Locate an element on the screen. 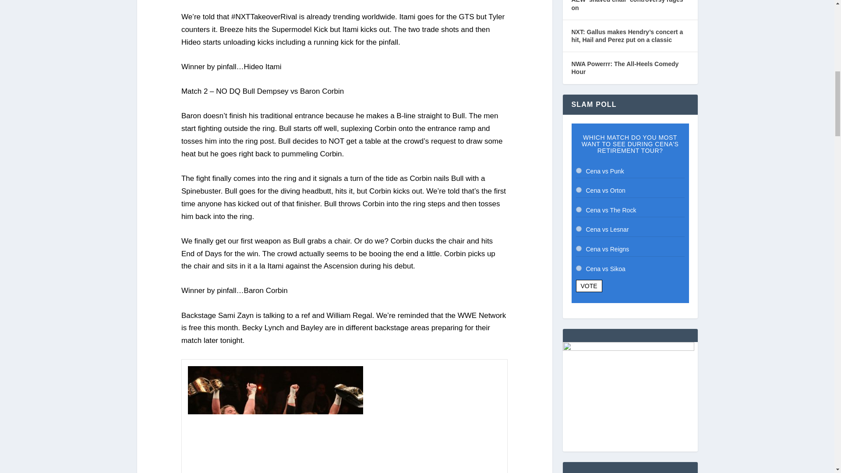 The height and width of the screenshot is (473, 841). 6497 is located at coordinates (578, 171).